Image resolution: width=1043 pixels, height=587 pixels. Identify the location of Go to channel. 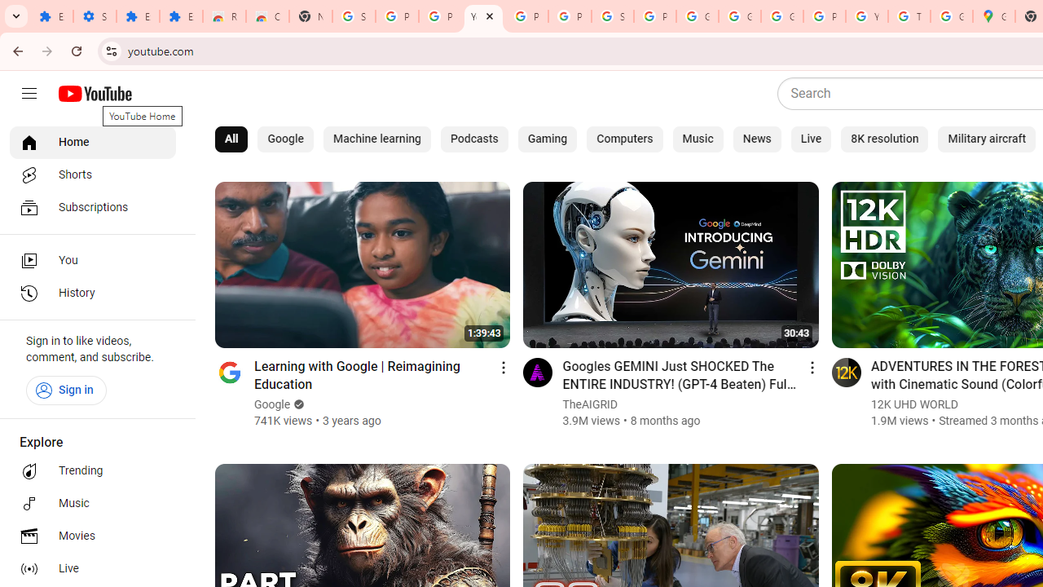
(846, 372).